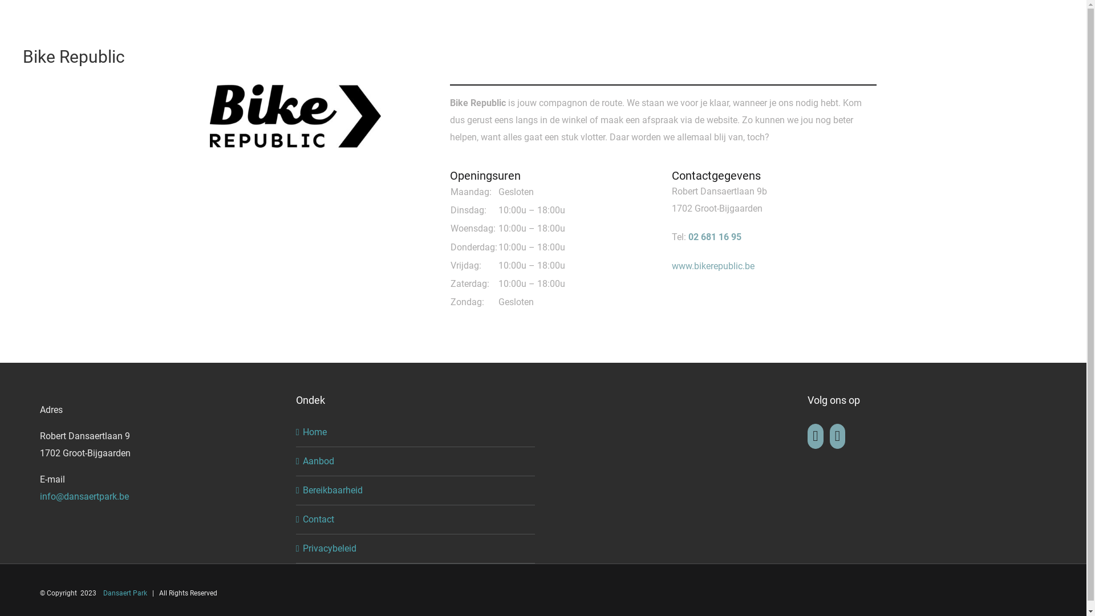  What do you see at coordinates (416, 520) in the screenshot?
I see `Contact` at bounding box center [416, 520].